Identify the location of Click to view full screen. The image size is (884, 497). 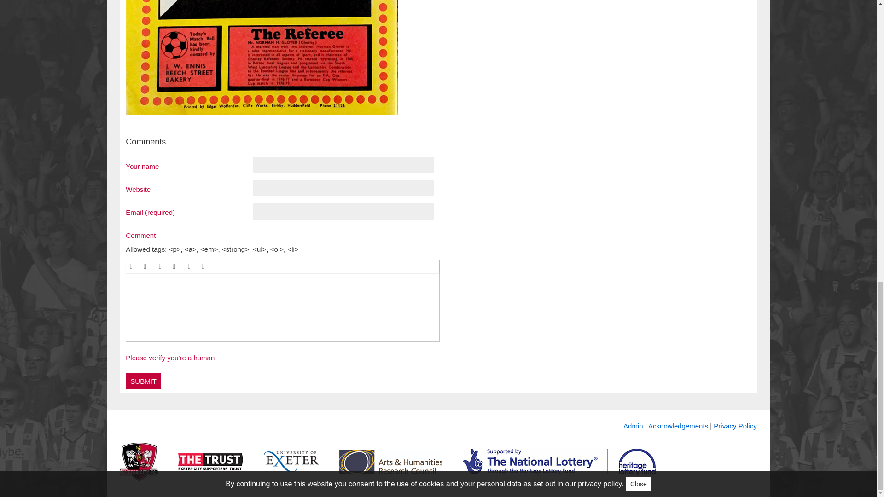
(262, 57).